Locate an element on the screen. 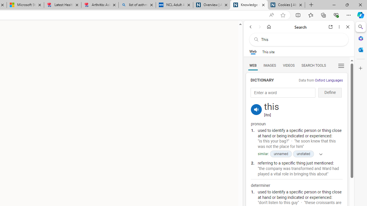  Arthritis: Ask Health Professionals is located at coordinates (100, 5).